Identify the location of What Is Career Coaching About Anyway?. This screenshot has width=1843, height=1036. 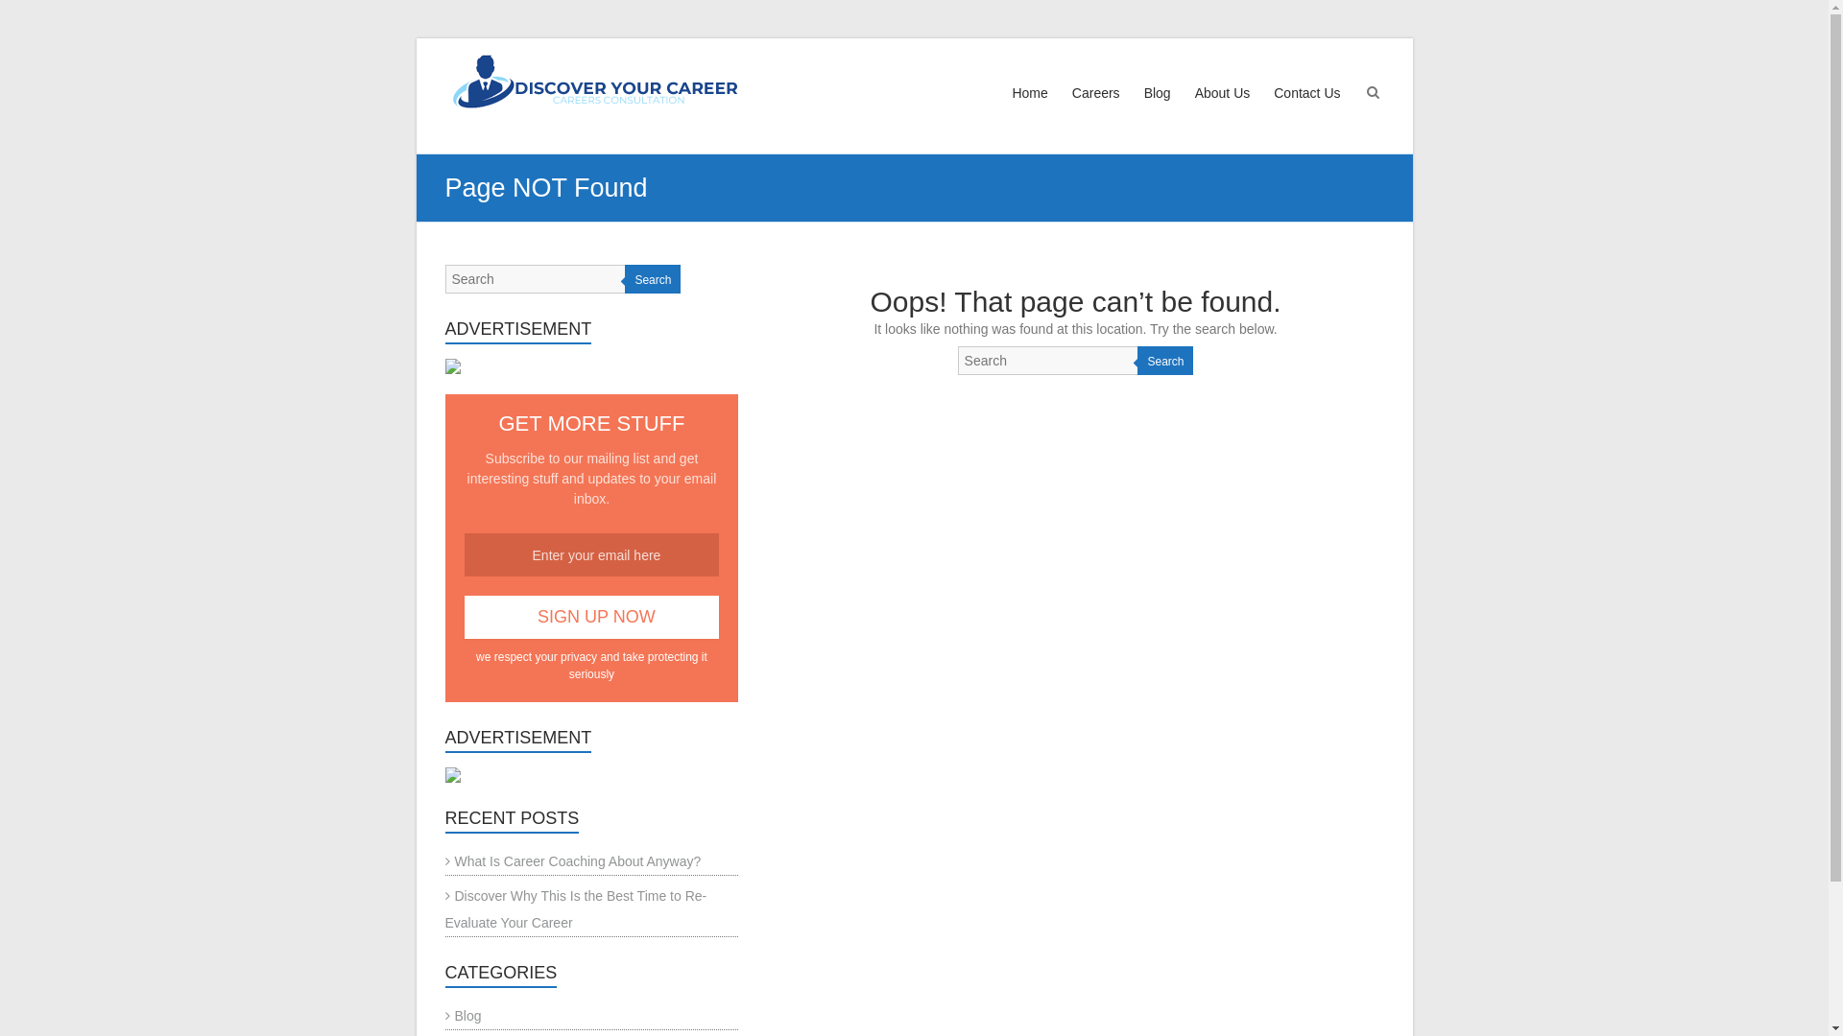
(574, 861).